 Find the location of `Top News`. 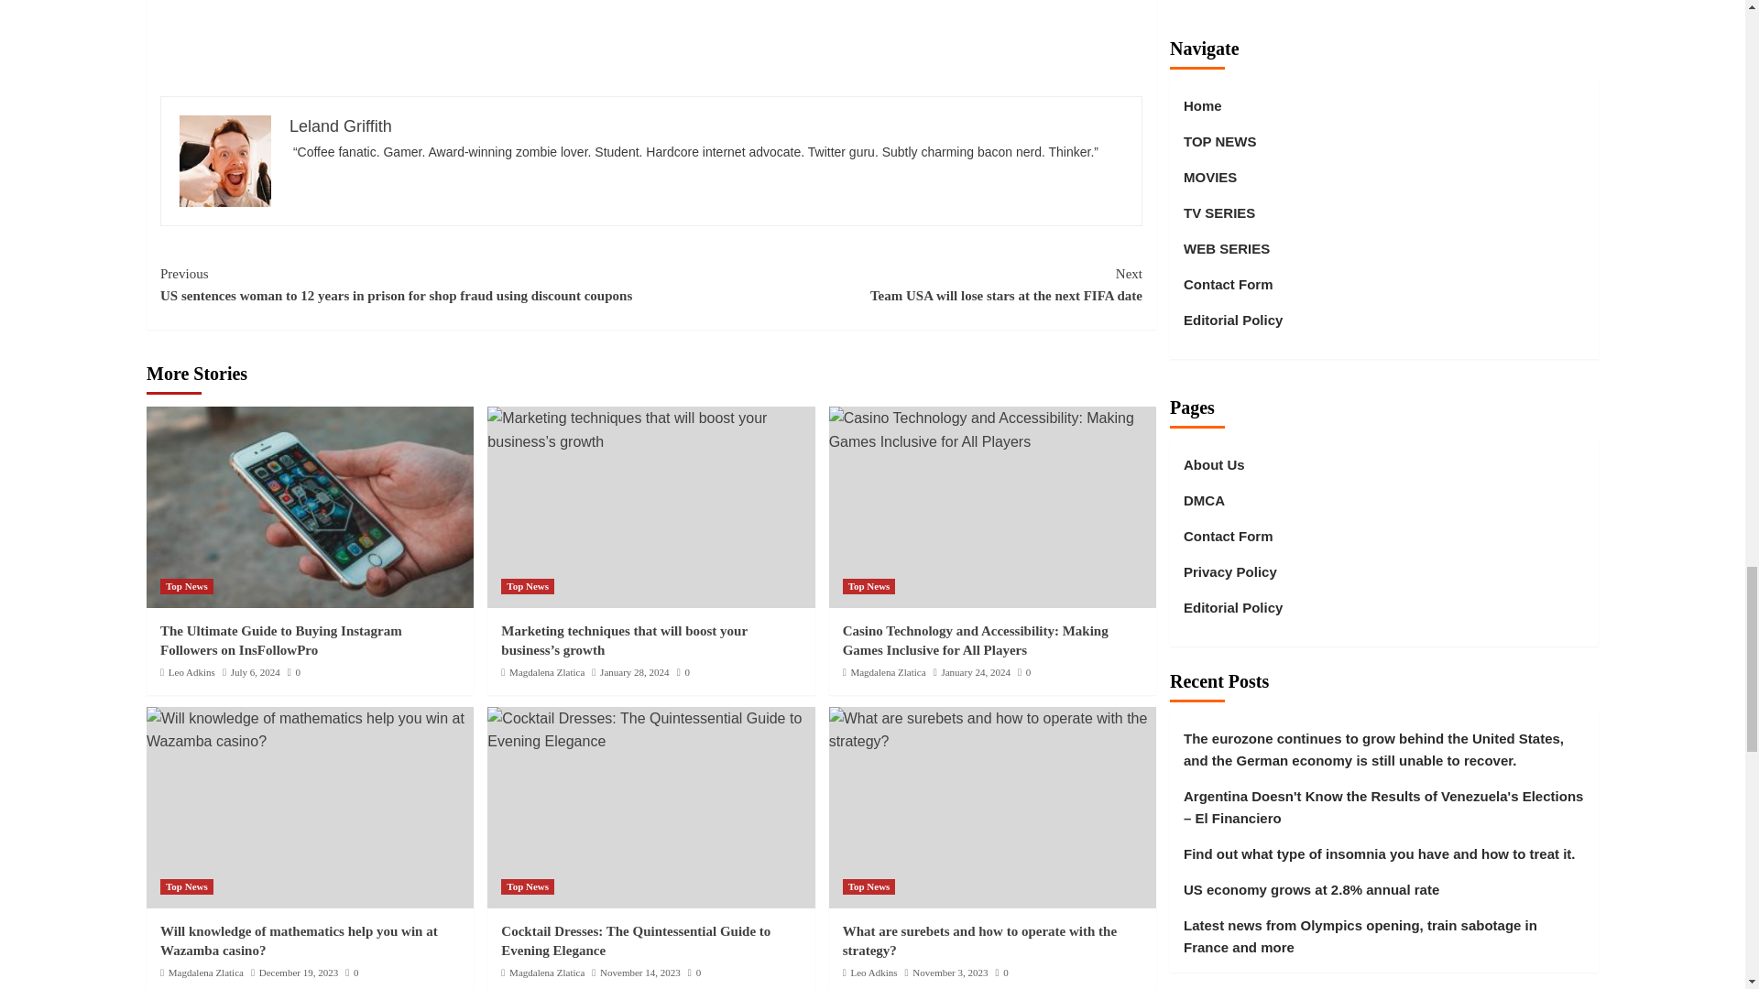

Top News is located at coordinates (186, 586).